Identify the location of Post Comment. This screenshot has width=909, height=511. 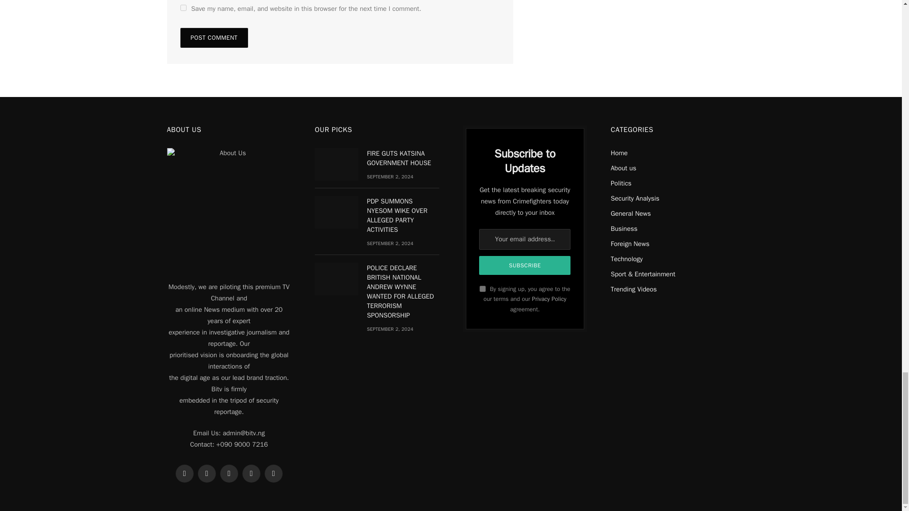
(214, 38).